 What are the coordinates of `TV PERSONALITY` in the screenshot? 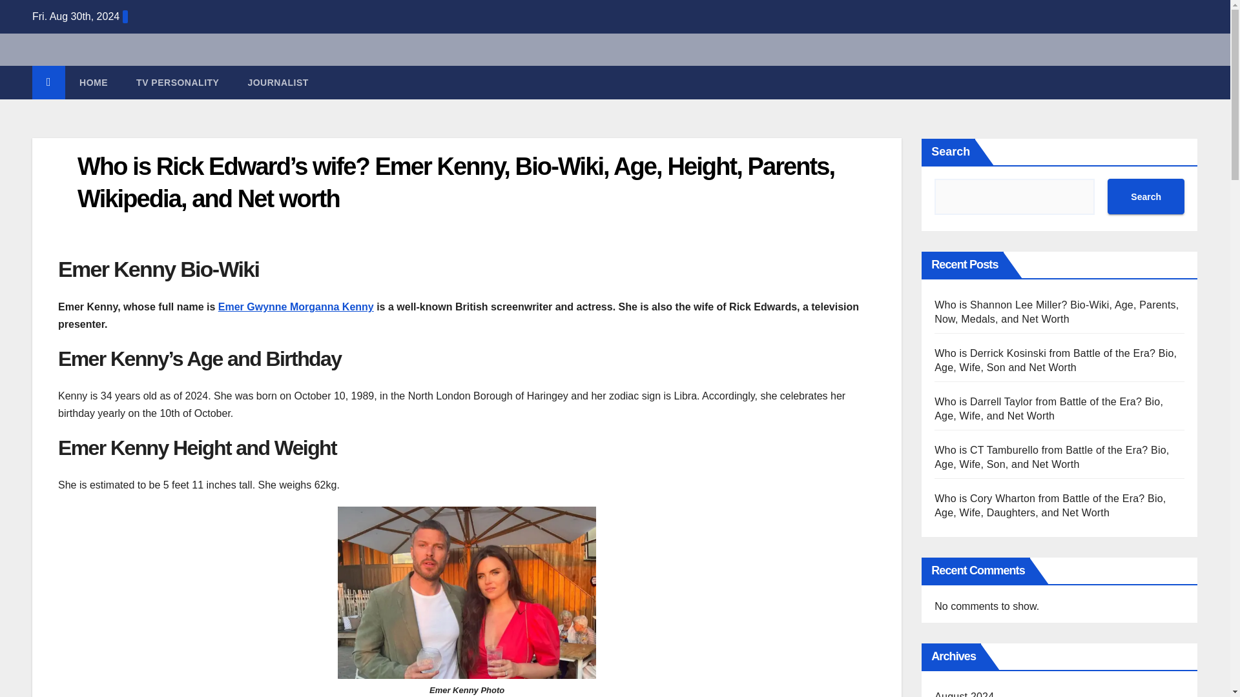 It's located at (177, 83).